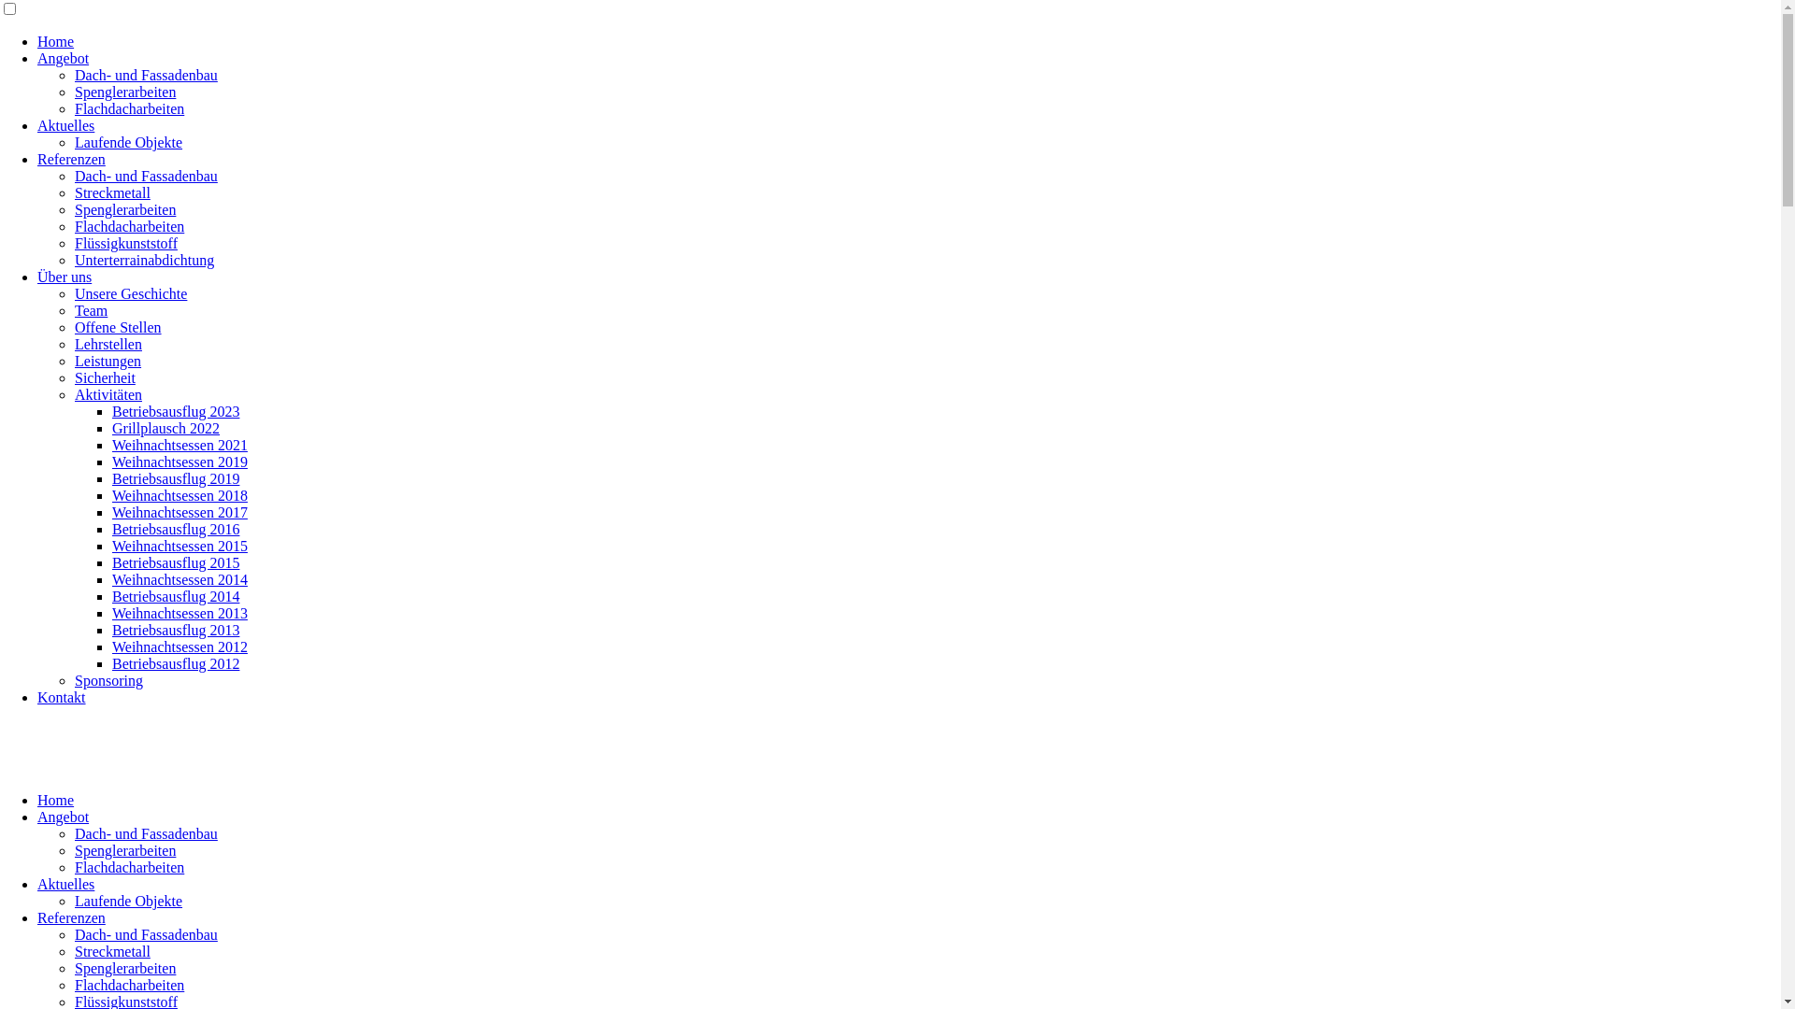  I want to click on Betriebsausflug 2019, so click(176, 478).